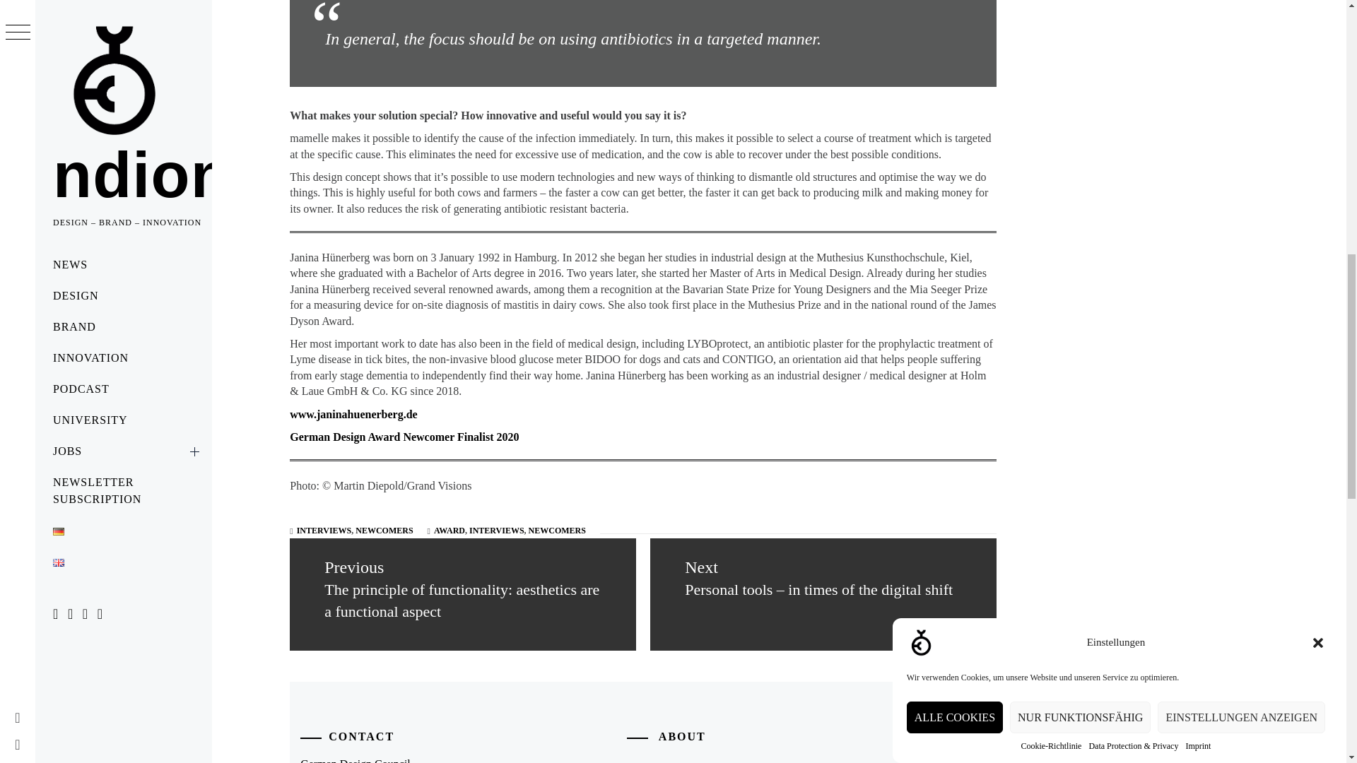 The width and height of the screenshot is (1357, 763). Describe the element at coordinates (1241, 85) in the screenshot. I see `EINSTELLUNGEN ANZEIGEN` at that location.